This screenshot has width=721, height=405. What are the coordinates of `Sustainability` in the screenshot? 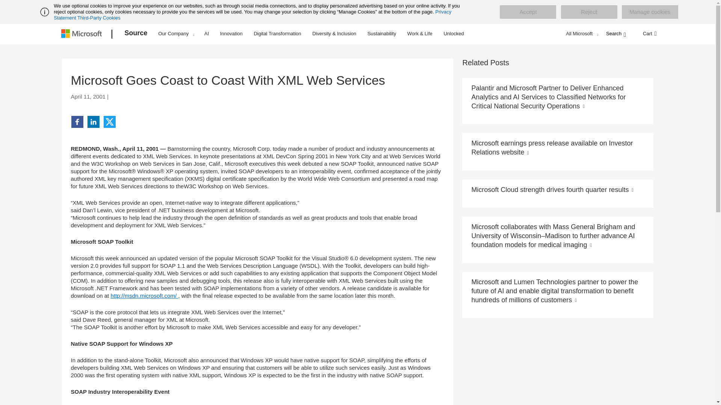 It's located at (382, 33).